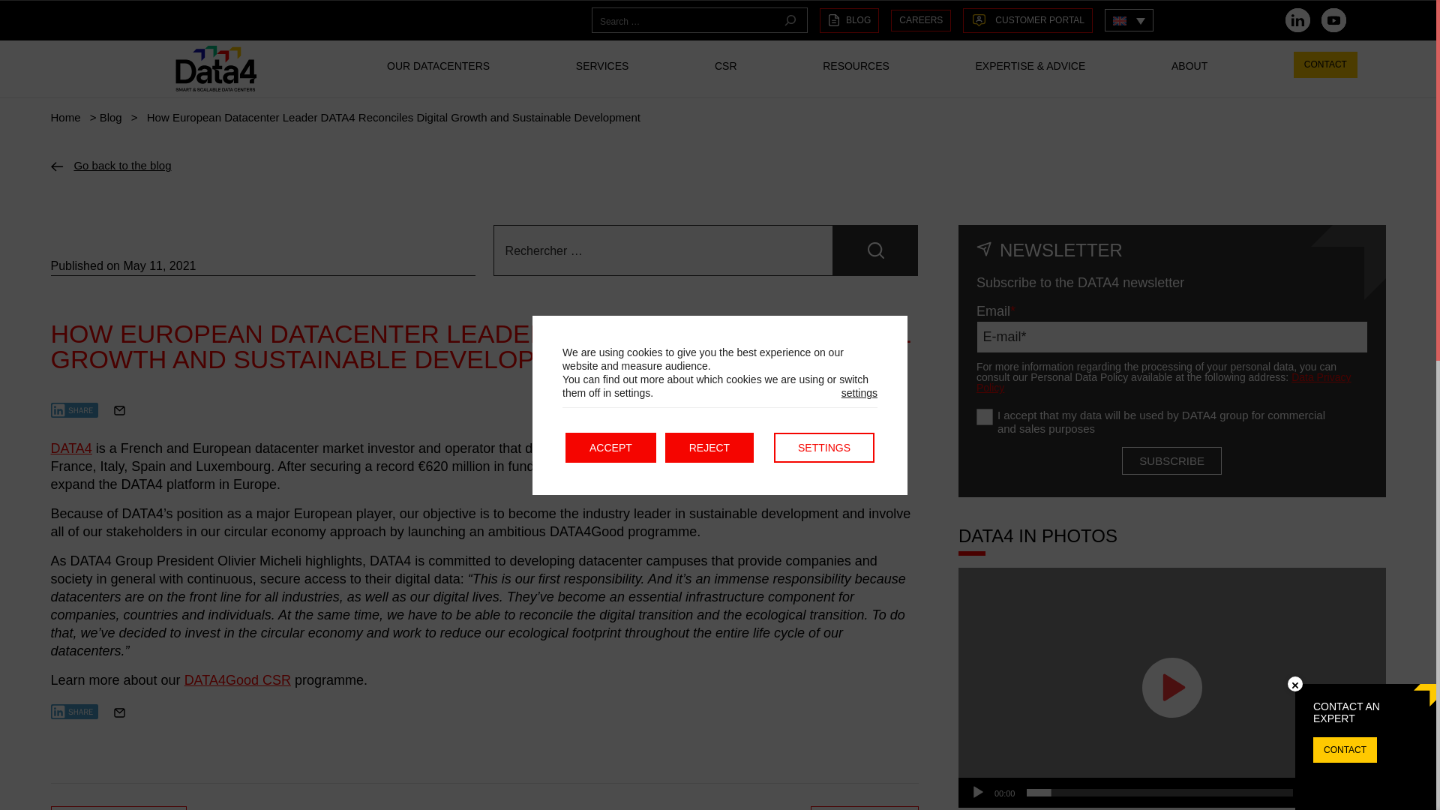 The height and width of the screenshot is (810, 1440). Describe the element at coordinates (978, 792) in the screenshot. I see `Play` at that location.